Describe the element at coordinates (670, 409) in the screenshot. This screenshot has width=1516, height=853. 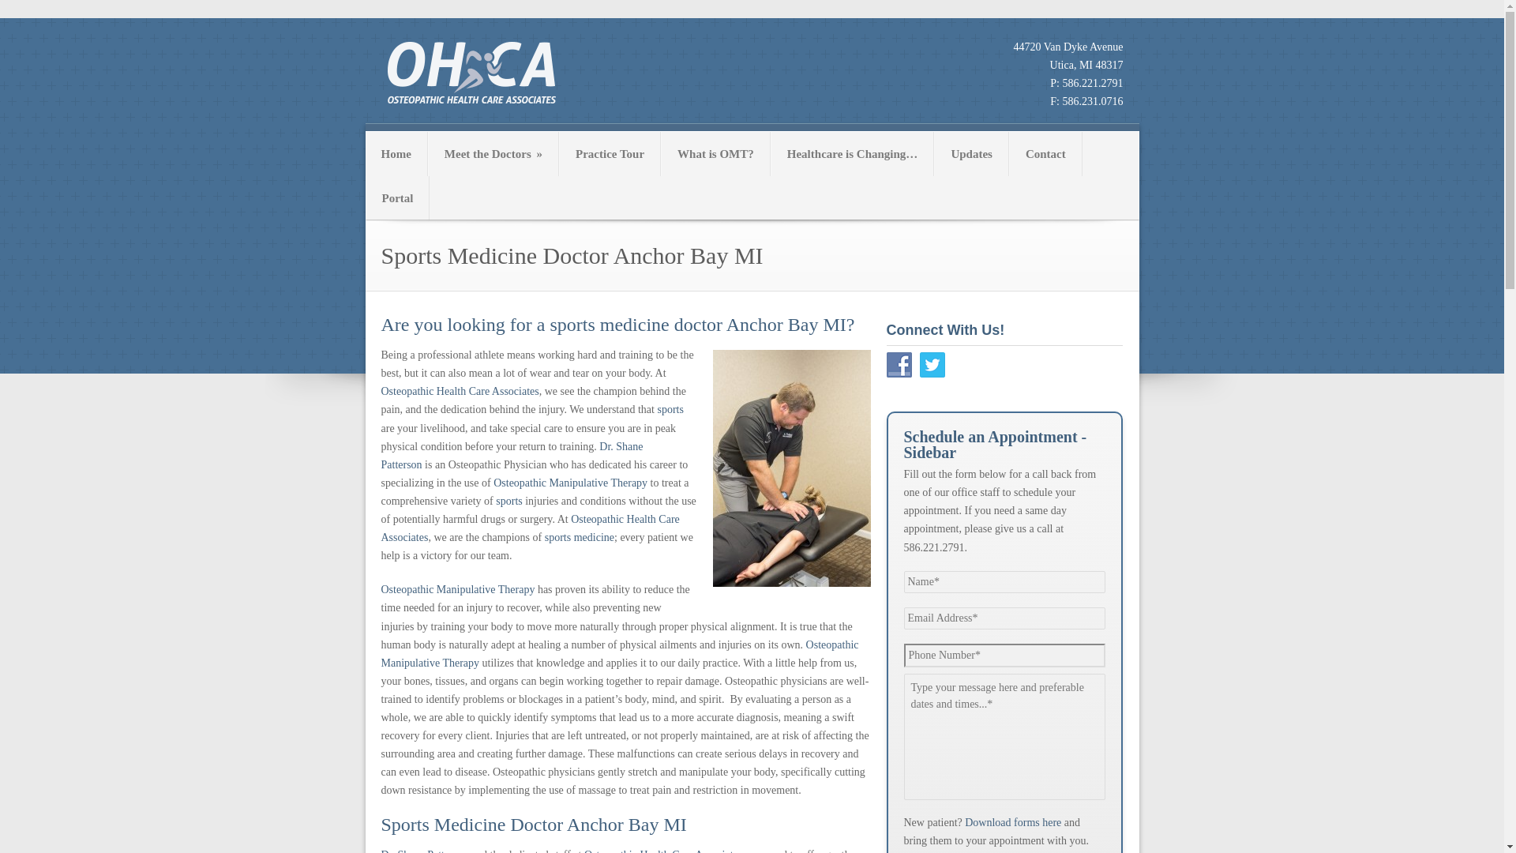
I see `sports` at that location.